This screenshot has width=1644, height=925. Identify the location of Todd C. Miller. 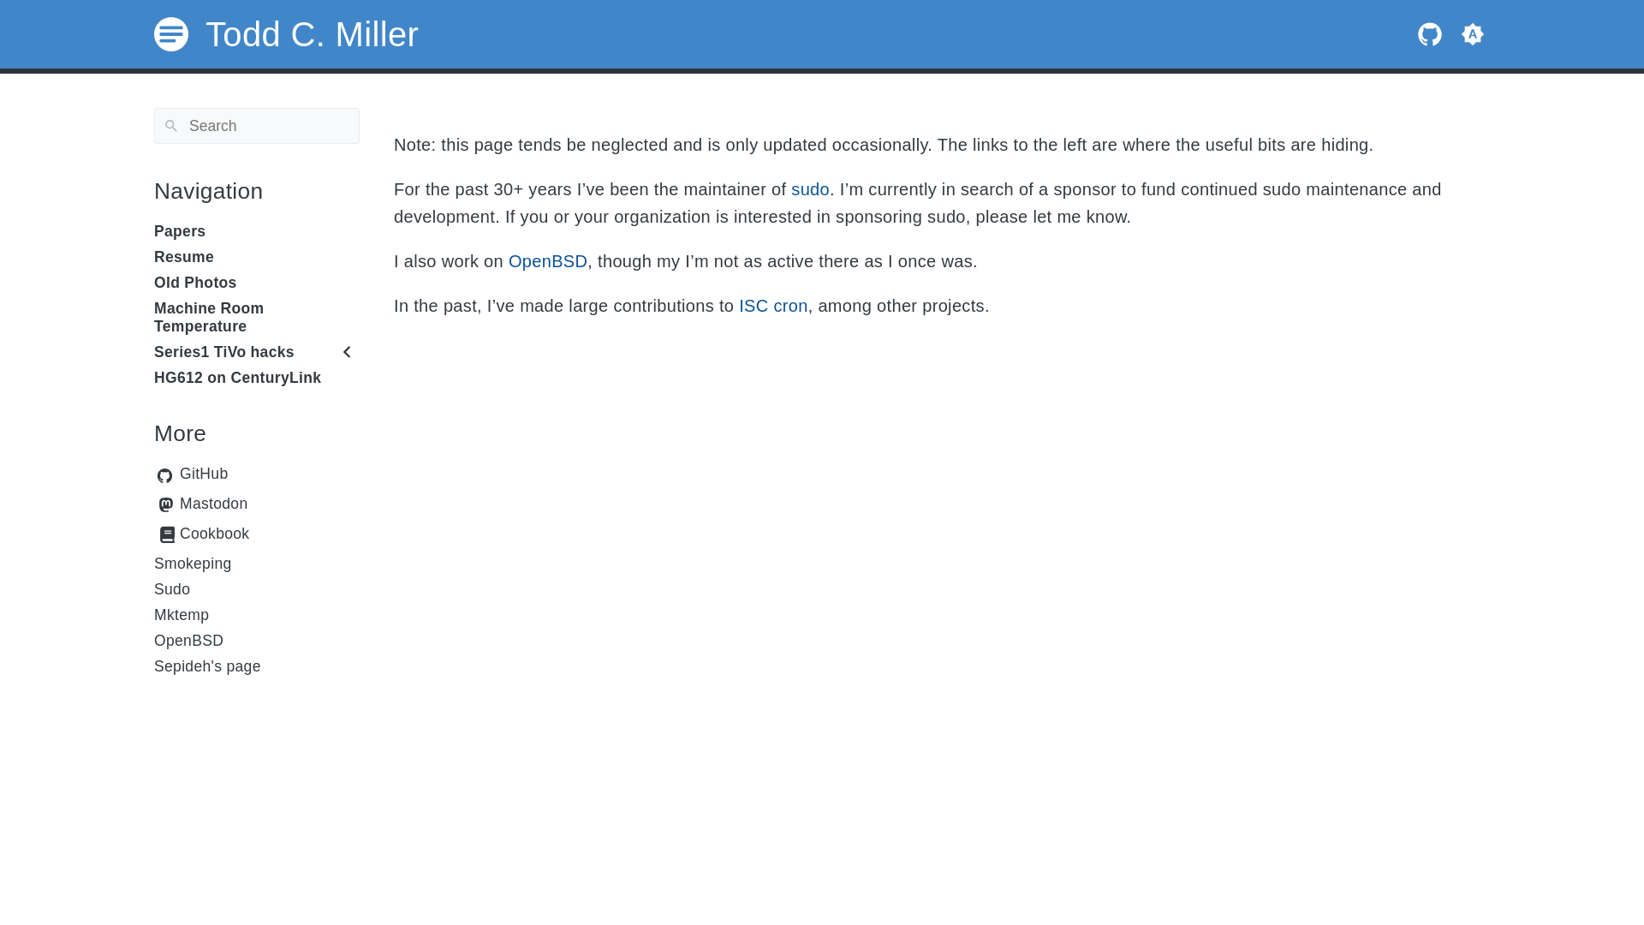
(286, 34).